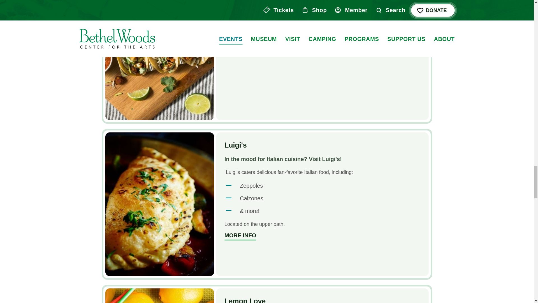  What do you see at coordinates (160, 296) in the screenshot?
I see `Lemon Love` at bounding box center [160, 296].